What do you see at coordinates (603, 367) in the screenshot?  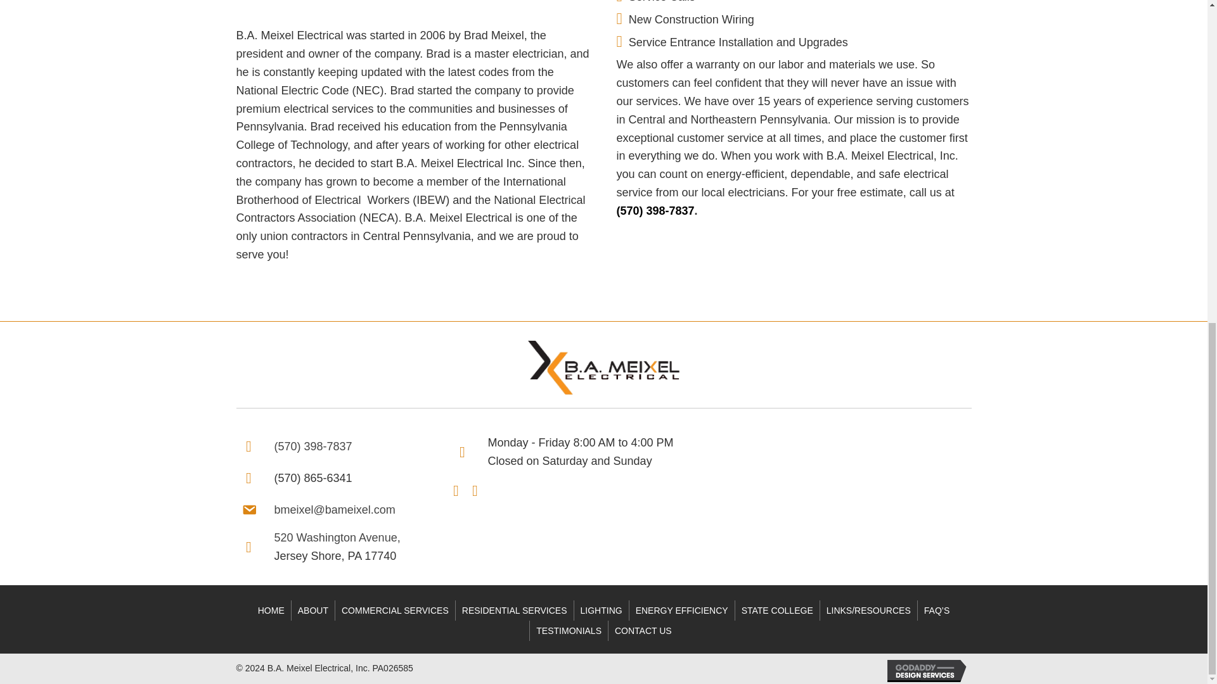 I see `logo` at bounding box center [603, 367].